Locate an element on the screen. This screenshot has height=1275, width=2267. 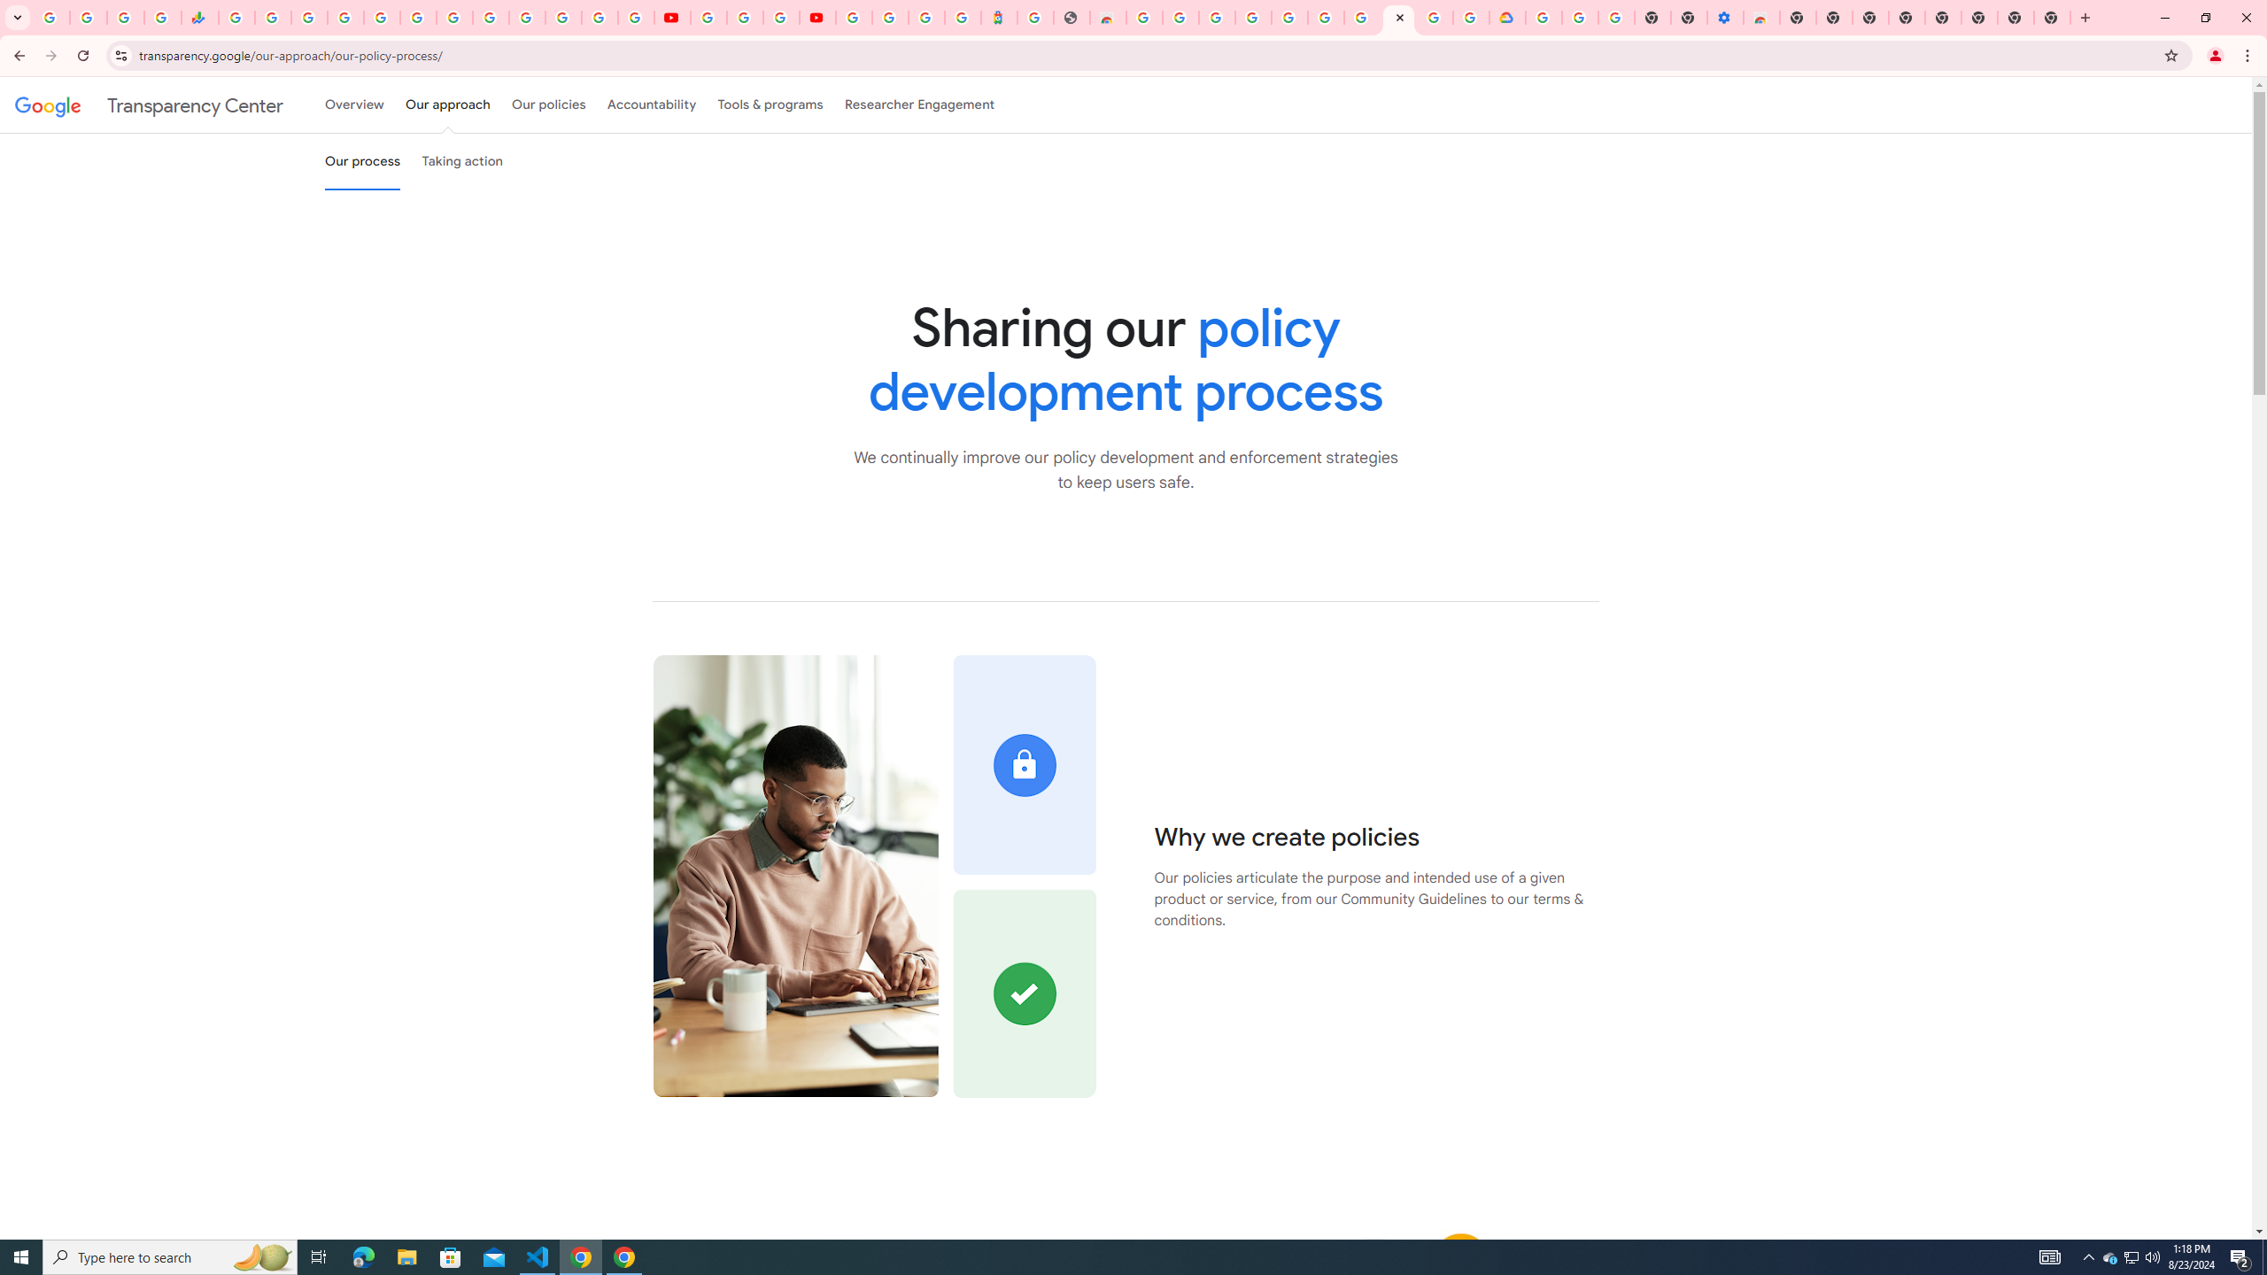
Create your Google Account is located at coordinates (1435, 18).